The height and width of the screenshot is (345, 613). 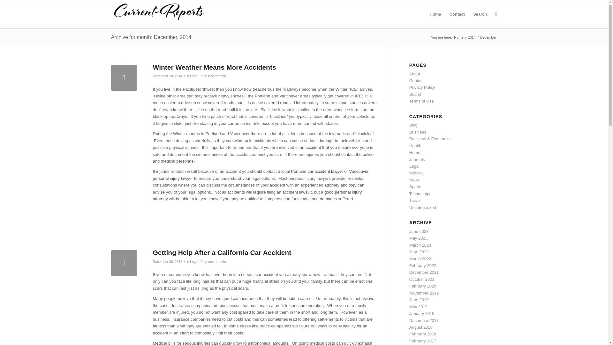 I want to click on reportadmin, so click(x=216, y=76).